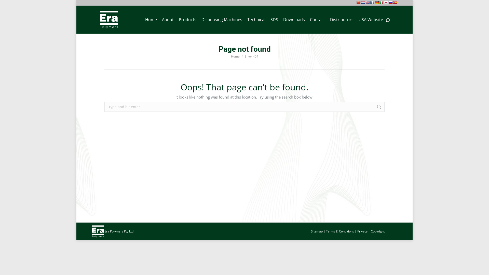  Describe the element at coordinates (8, 6) in the screenshot. I see `Go!` at that location.